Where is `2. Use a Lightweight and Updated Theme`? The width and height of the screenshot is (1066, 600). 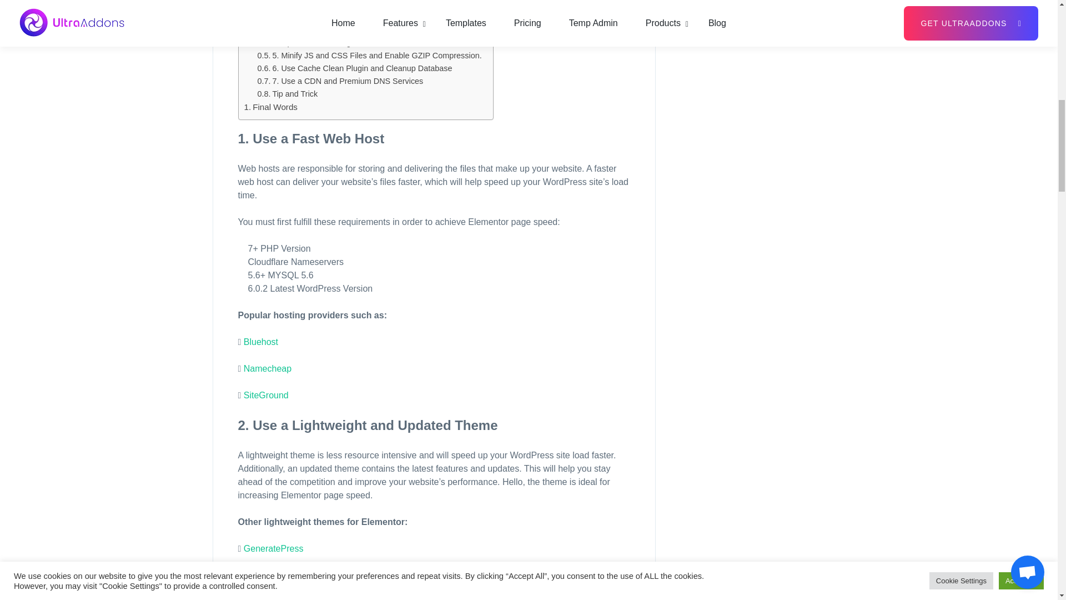
2. Use a Lightweight and Updated Theme is located at coordinates (339, 18).